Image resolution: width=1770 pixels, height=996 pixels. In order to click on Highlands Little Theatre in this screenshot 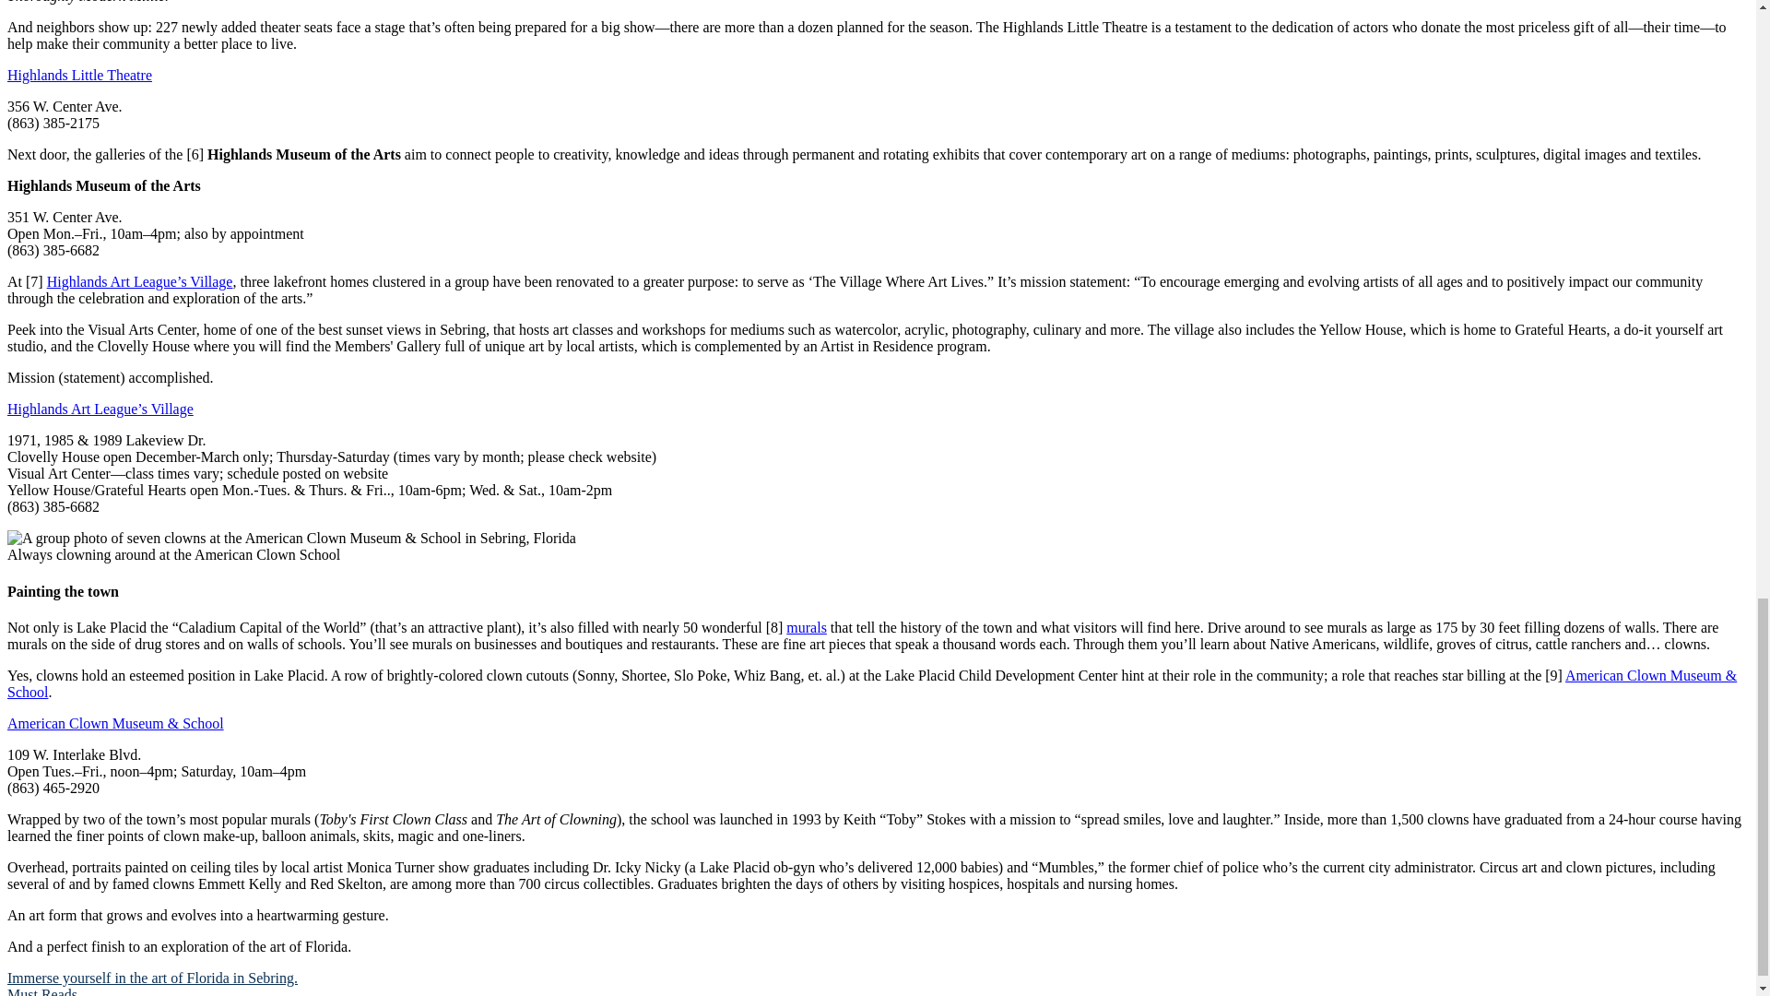, I will do `click(79, 75)`.